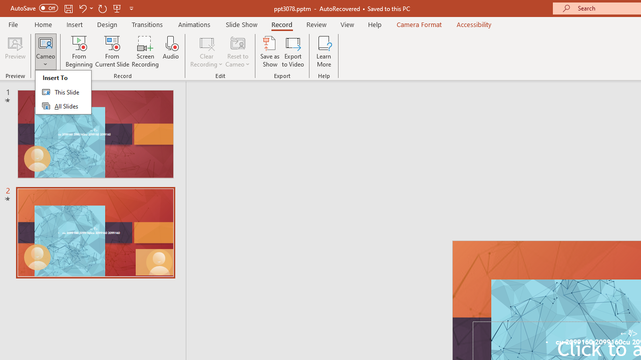 This screenshot has height=360, width=641. What do you see at coordinates (419, 24) in the screenshot?
I see `Camera Format` at bounding box center [419, 24].